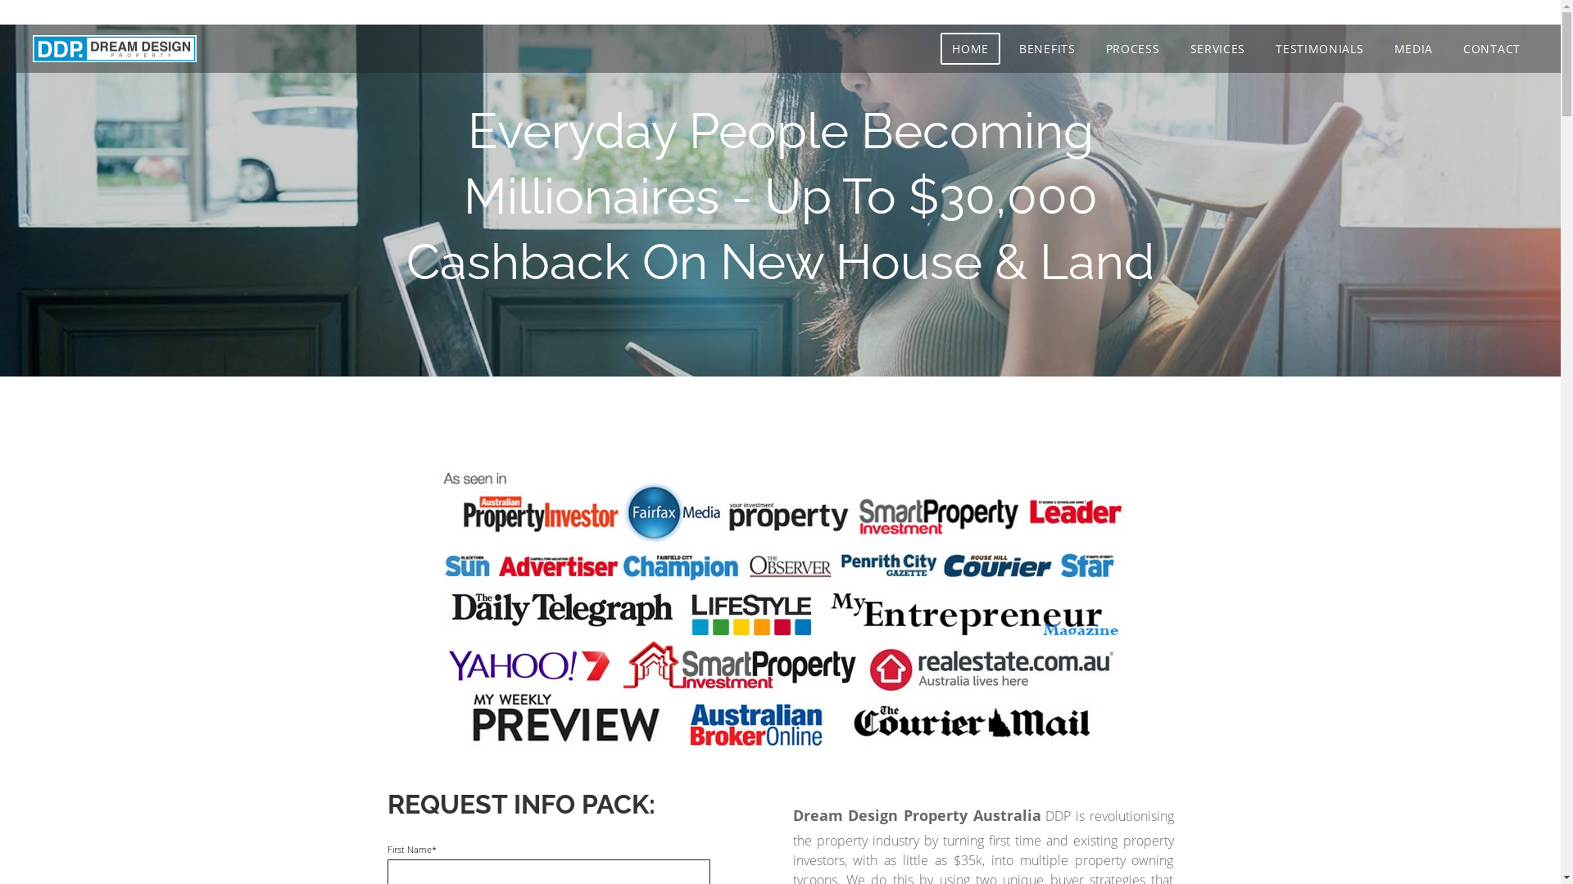  Describe the element at coordinates (1414, 49) in the screenshot. I see `MEDIA` at that location.